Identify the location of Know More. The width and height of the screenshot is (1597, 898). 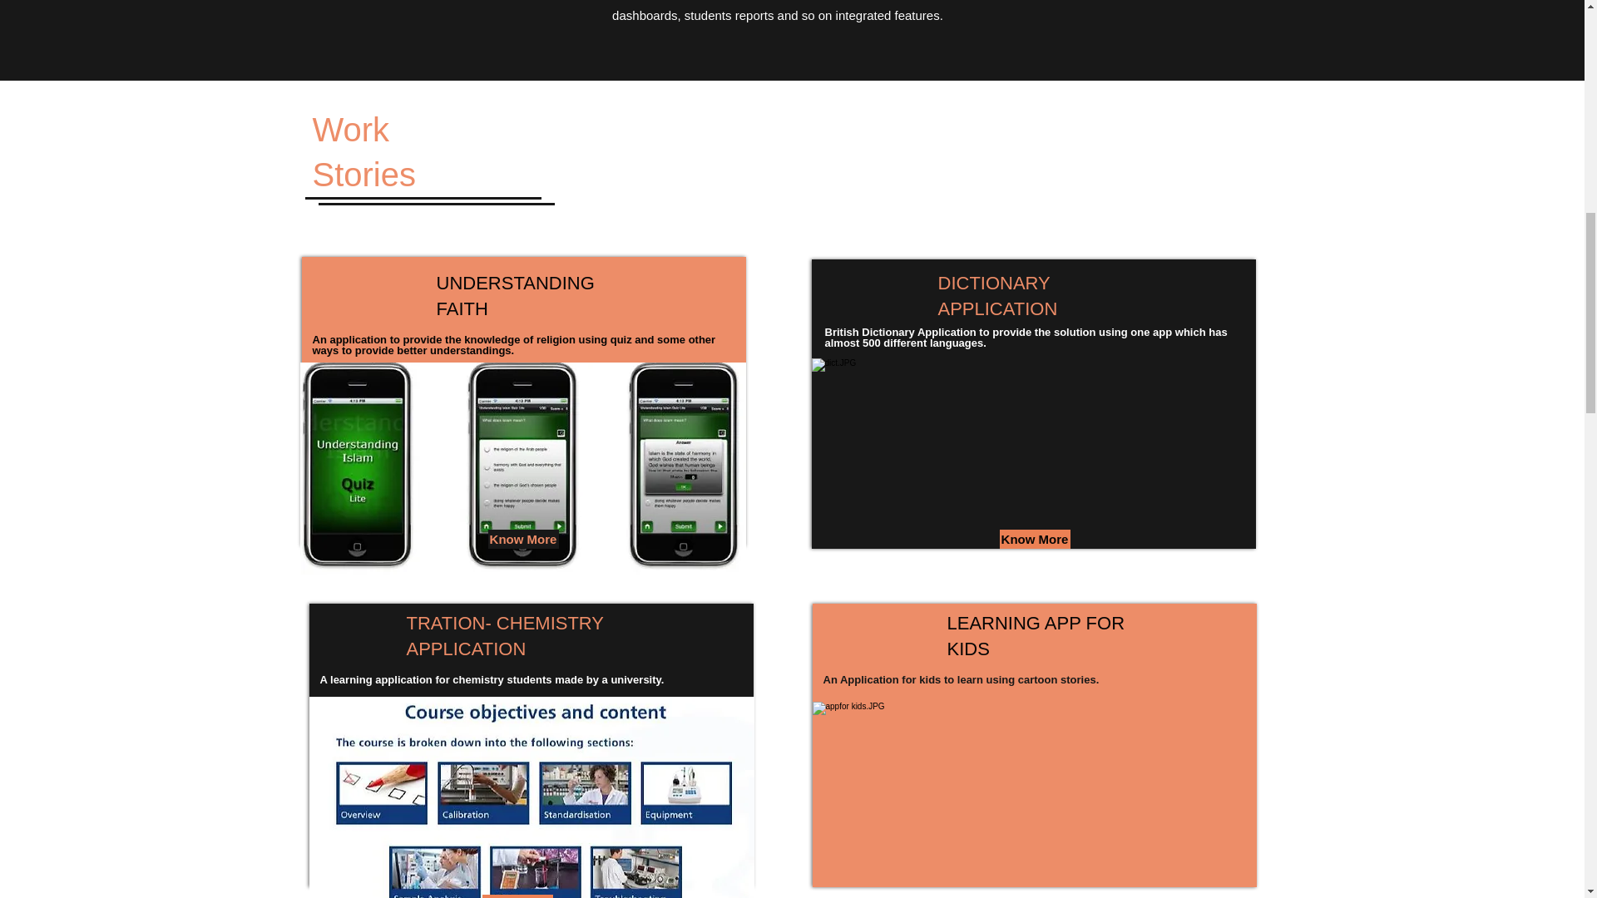
(522, 539).